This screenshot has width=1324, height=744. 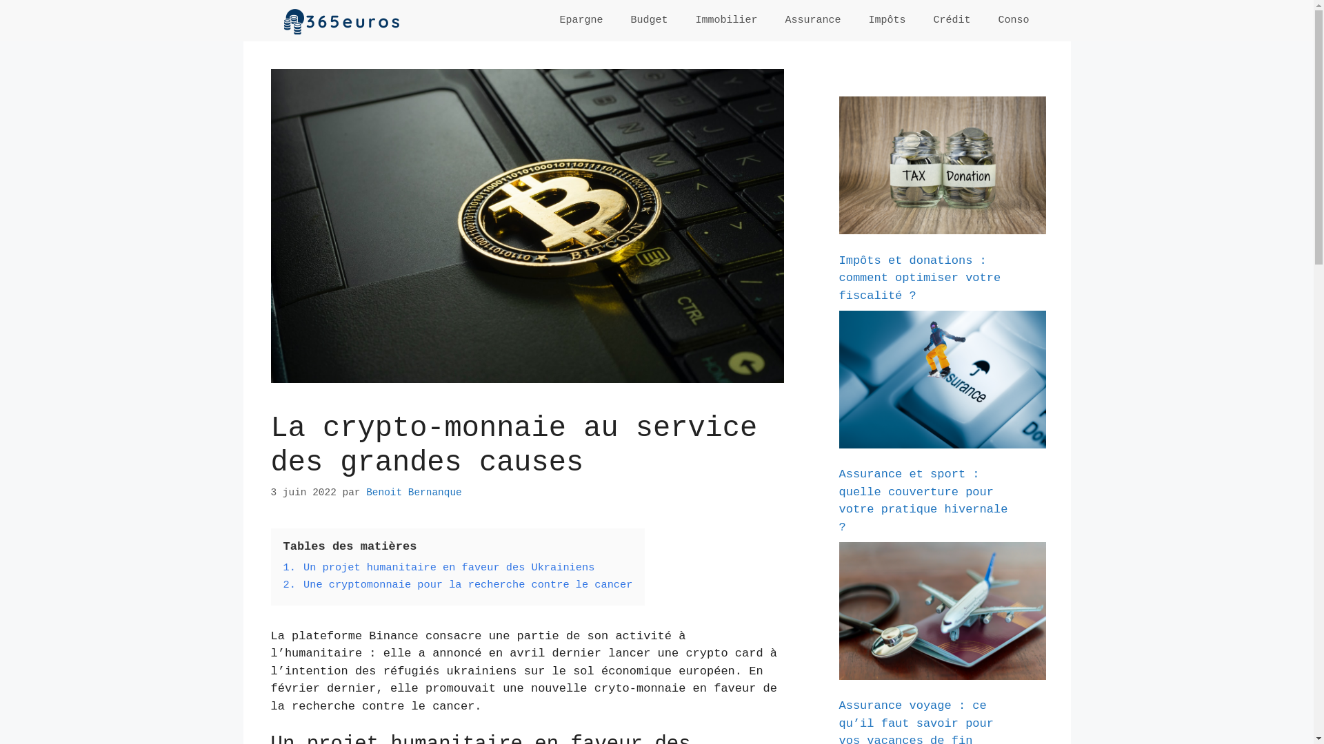 What do you see at coordinates (339, 21) in the screenshot?
I see `365EUROS` at bounding box center [339, 21].